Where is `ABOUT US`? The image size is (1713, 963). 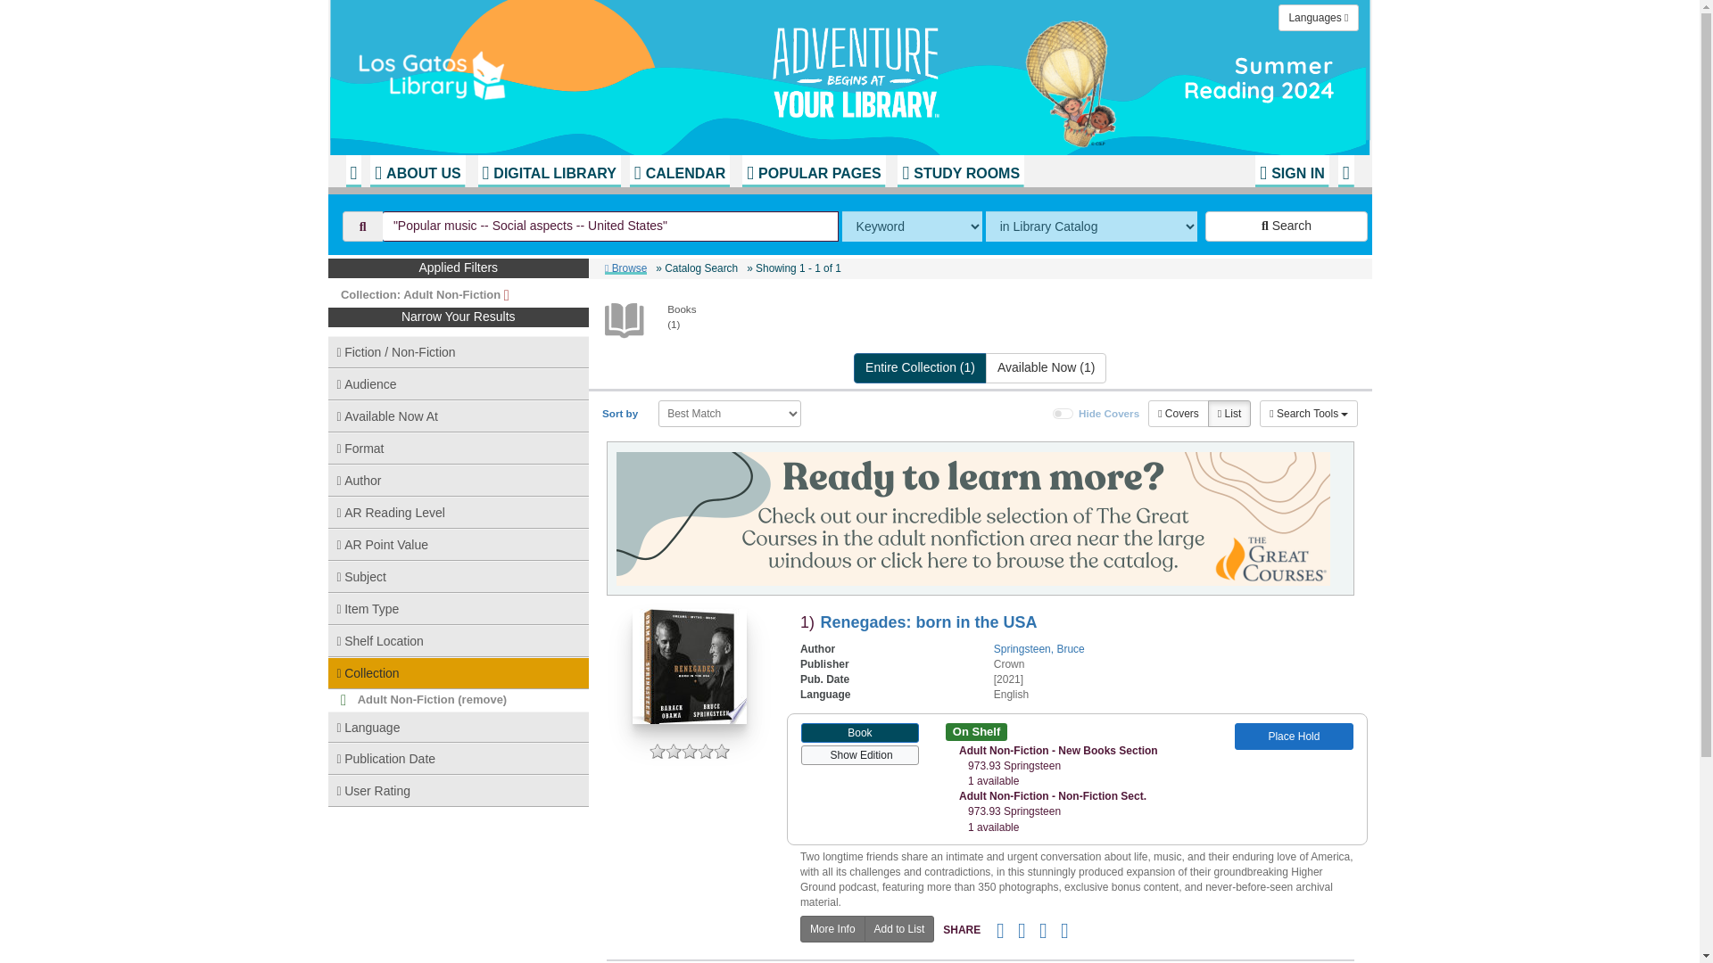 ABOUT US is located at coordinates (417, 170).